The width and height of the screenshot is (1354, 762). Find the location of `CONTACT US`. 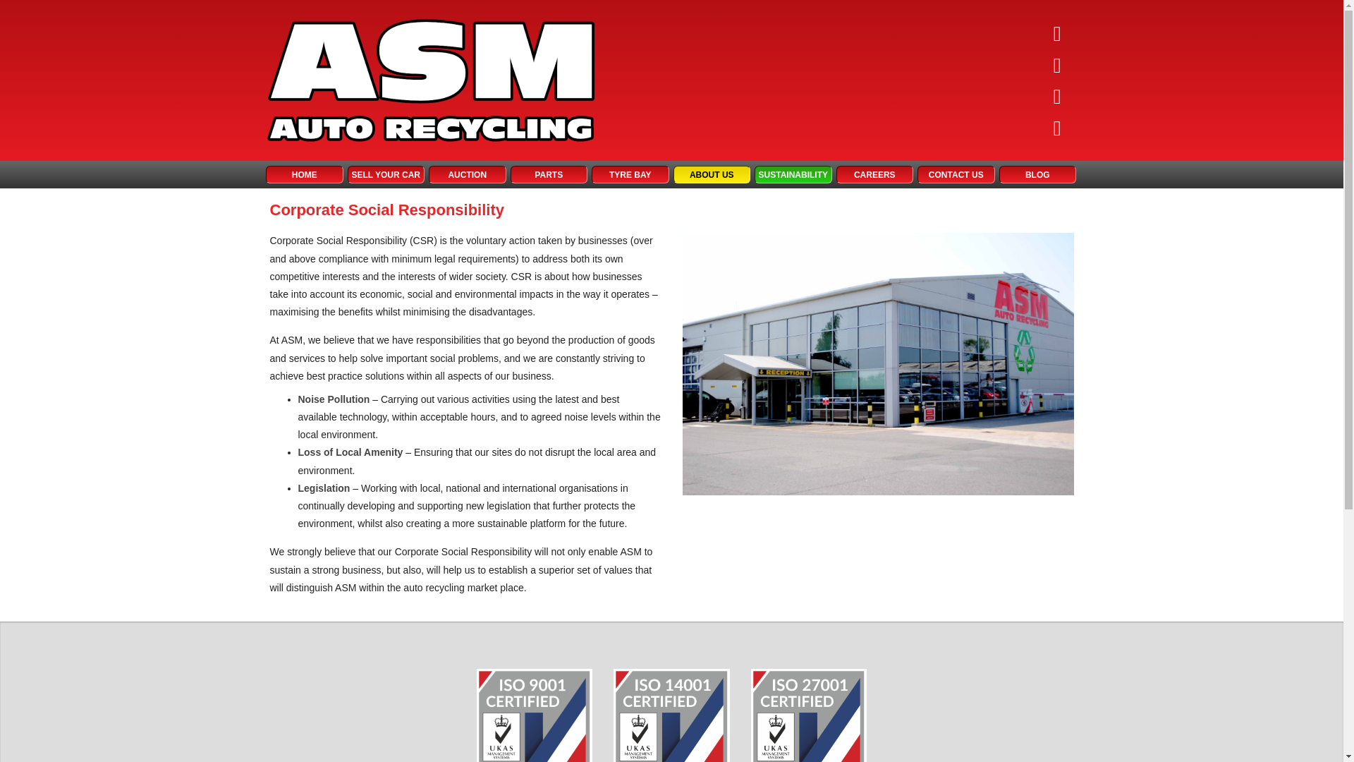

CONTACT US is located at coordinates (956, 175).